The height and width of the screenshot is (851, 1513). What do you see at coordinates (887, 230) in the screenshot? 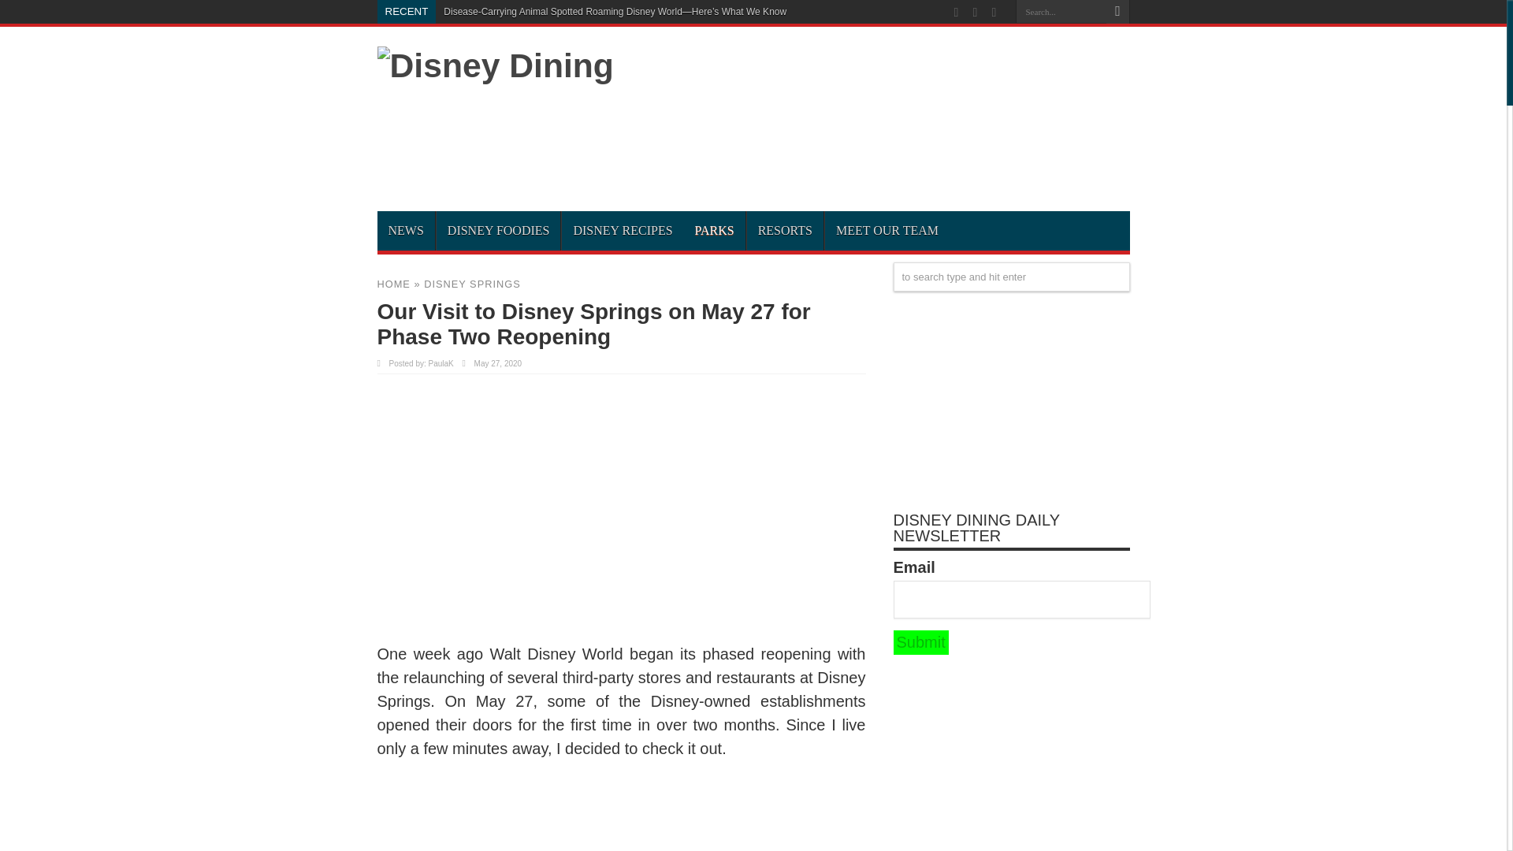
I see `MEET OUR TEAM` at bounding box center [887, 230].